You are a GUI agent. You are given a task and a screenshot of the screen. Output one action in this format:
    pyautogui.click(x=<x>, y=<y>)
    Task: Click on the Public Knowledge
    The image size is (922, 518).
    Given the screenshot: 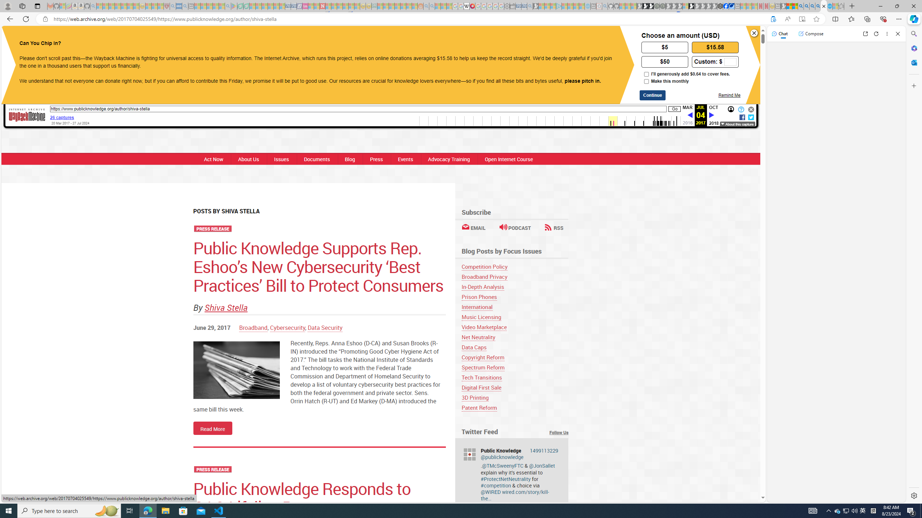 What is the action you would take?
    pyautogui.click(x=233, y=38)
    